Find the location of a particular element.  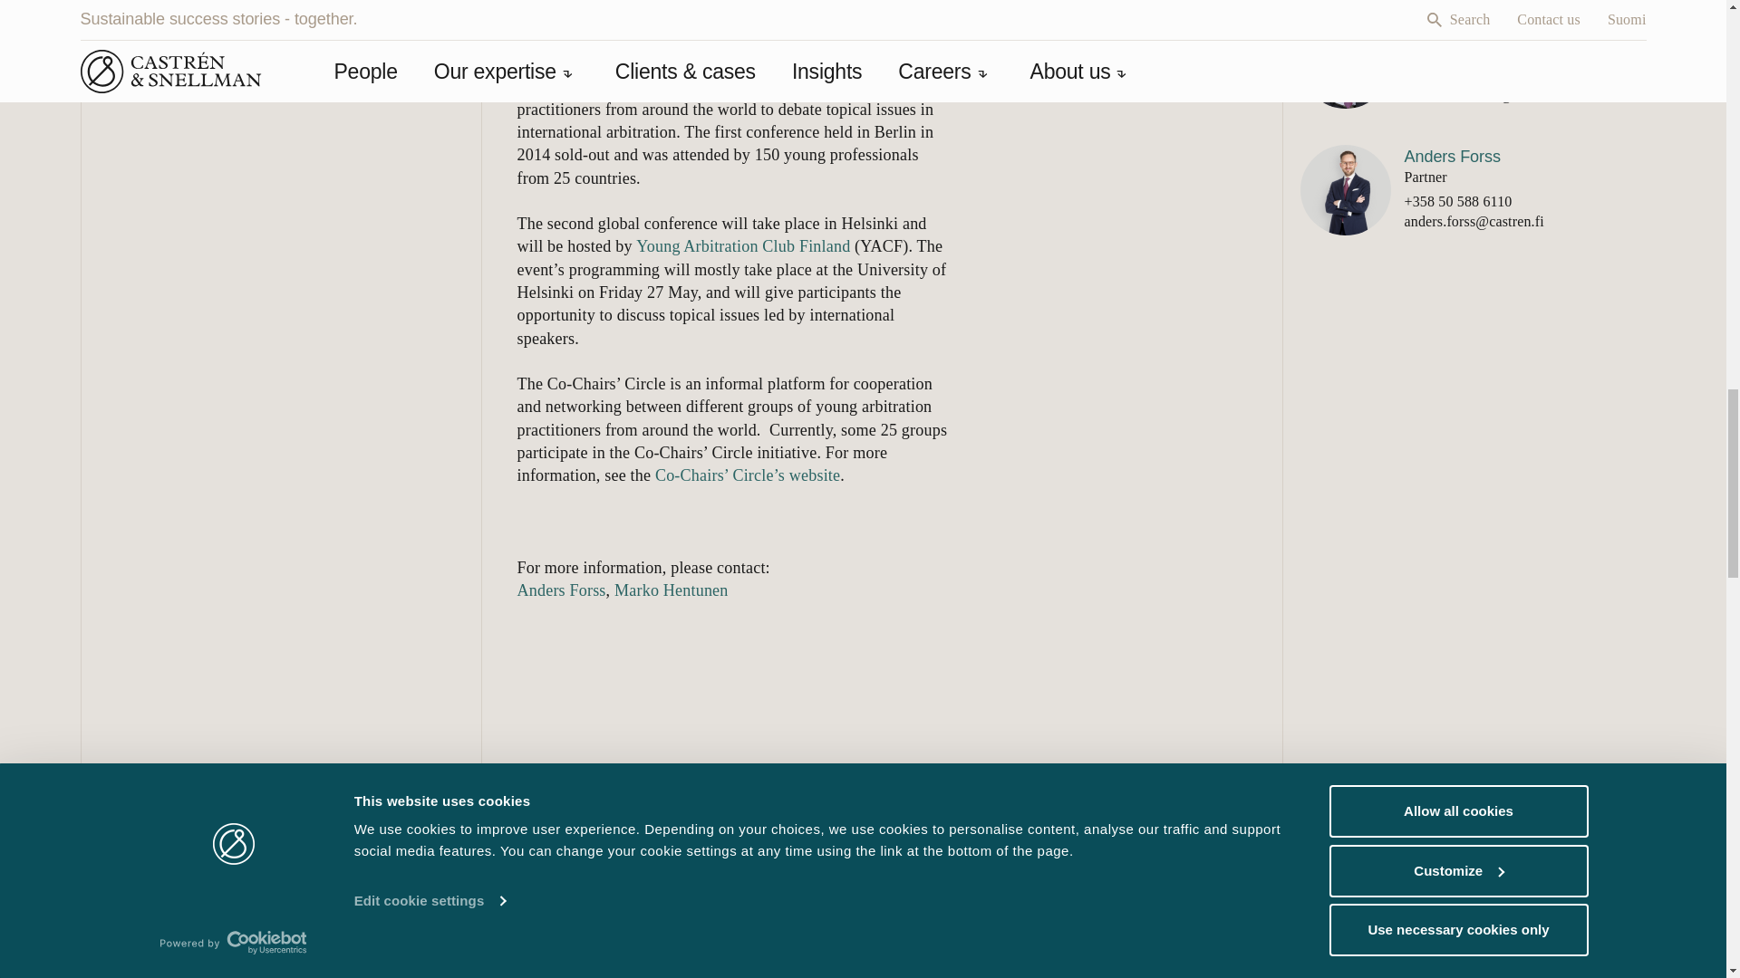

1.8.2024  is located at coordinates (662, 924).